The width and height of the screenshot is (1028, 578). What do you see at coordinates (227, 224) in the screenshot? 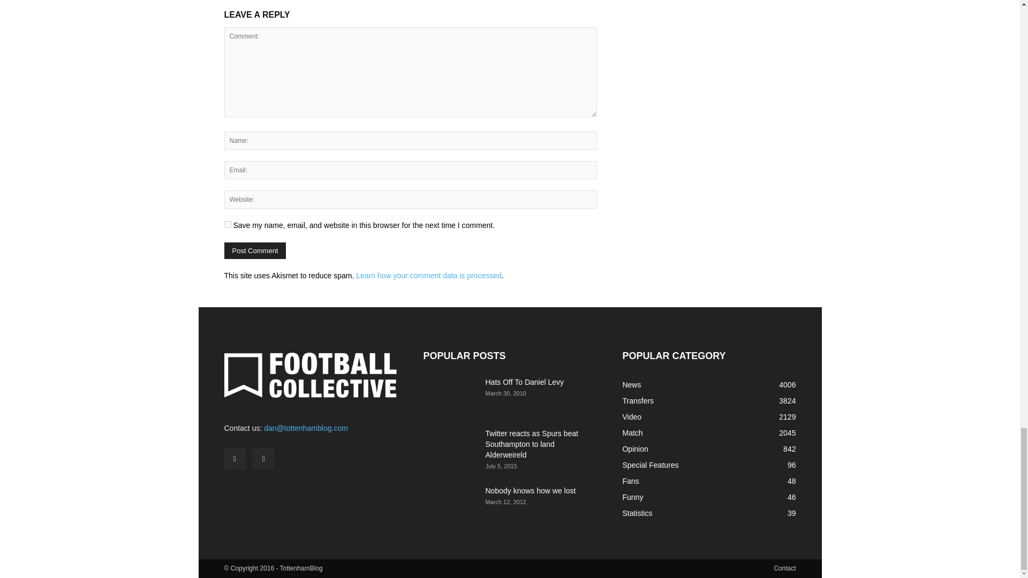
I see `yes` at bounding box center [227, 224].